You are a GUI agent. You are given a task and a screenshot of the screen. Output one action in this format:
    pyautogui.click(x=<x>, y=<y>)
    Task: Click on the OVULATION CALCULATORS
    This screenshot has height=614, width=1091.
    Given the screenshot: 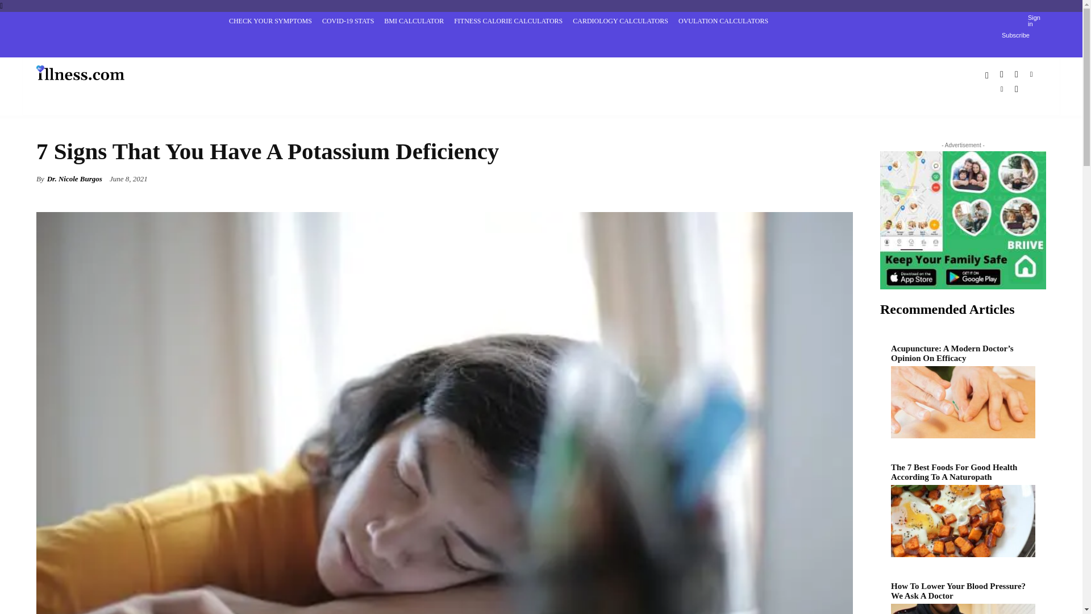 What is the action you would take?
    pyautogui.click(x=723, y=20)
    